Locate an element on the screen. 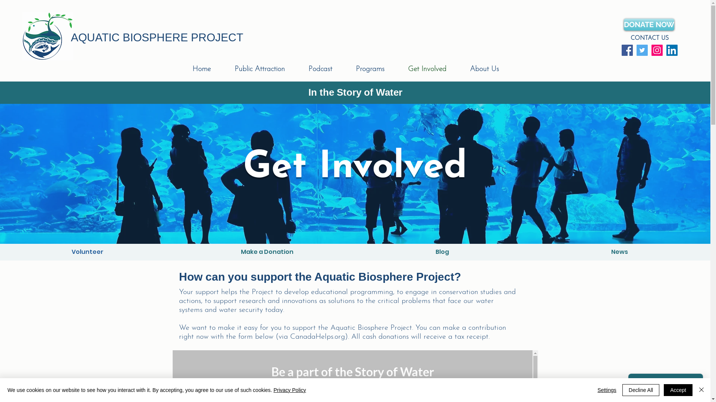  Accept is located at coordinates (678, 390).